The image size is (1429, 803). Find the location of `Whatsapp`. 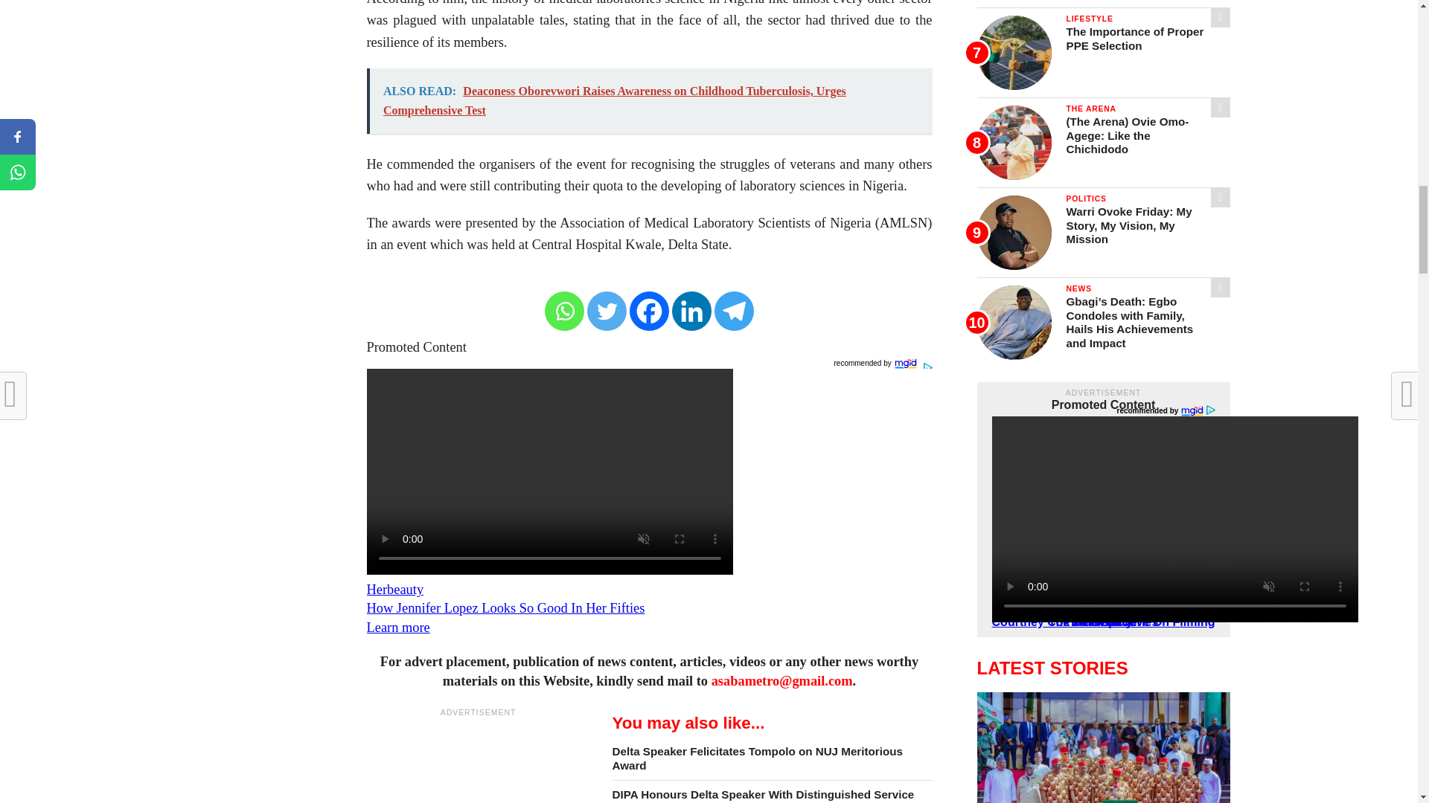

Whatsapp is located at coordinates (564, 311).